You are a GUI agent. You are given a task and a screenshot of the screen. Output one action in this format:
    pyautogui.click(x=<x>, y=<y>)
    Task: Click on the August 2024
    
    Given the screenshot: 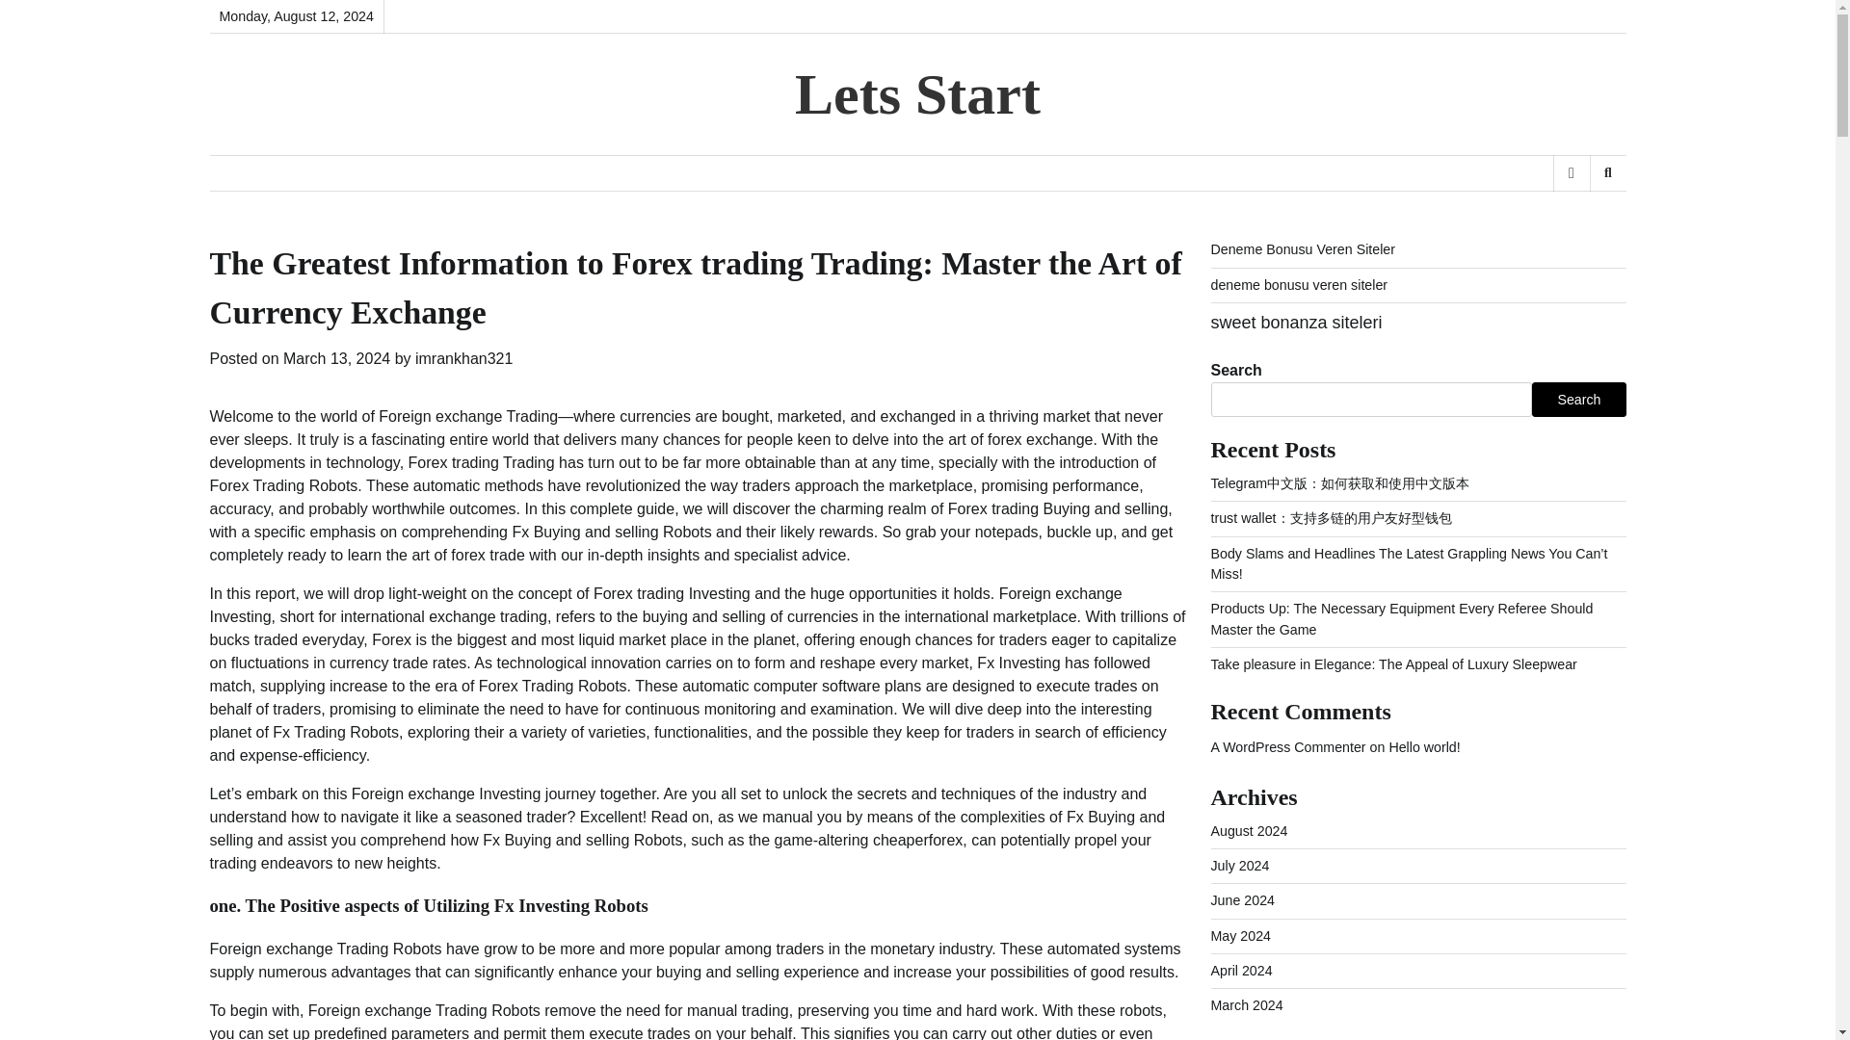 What is the action you would take?
    pyautogui.click(x=1249, y=830)
    